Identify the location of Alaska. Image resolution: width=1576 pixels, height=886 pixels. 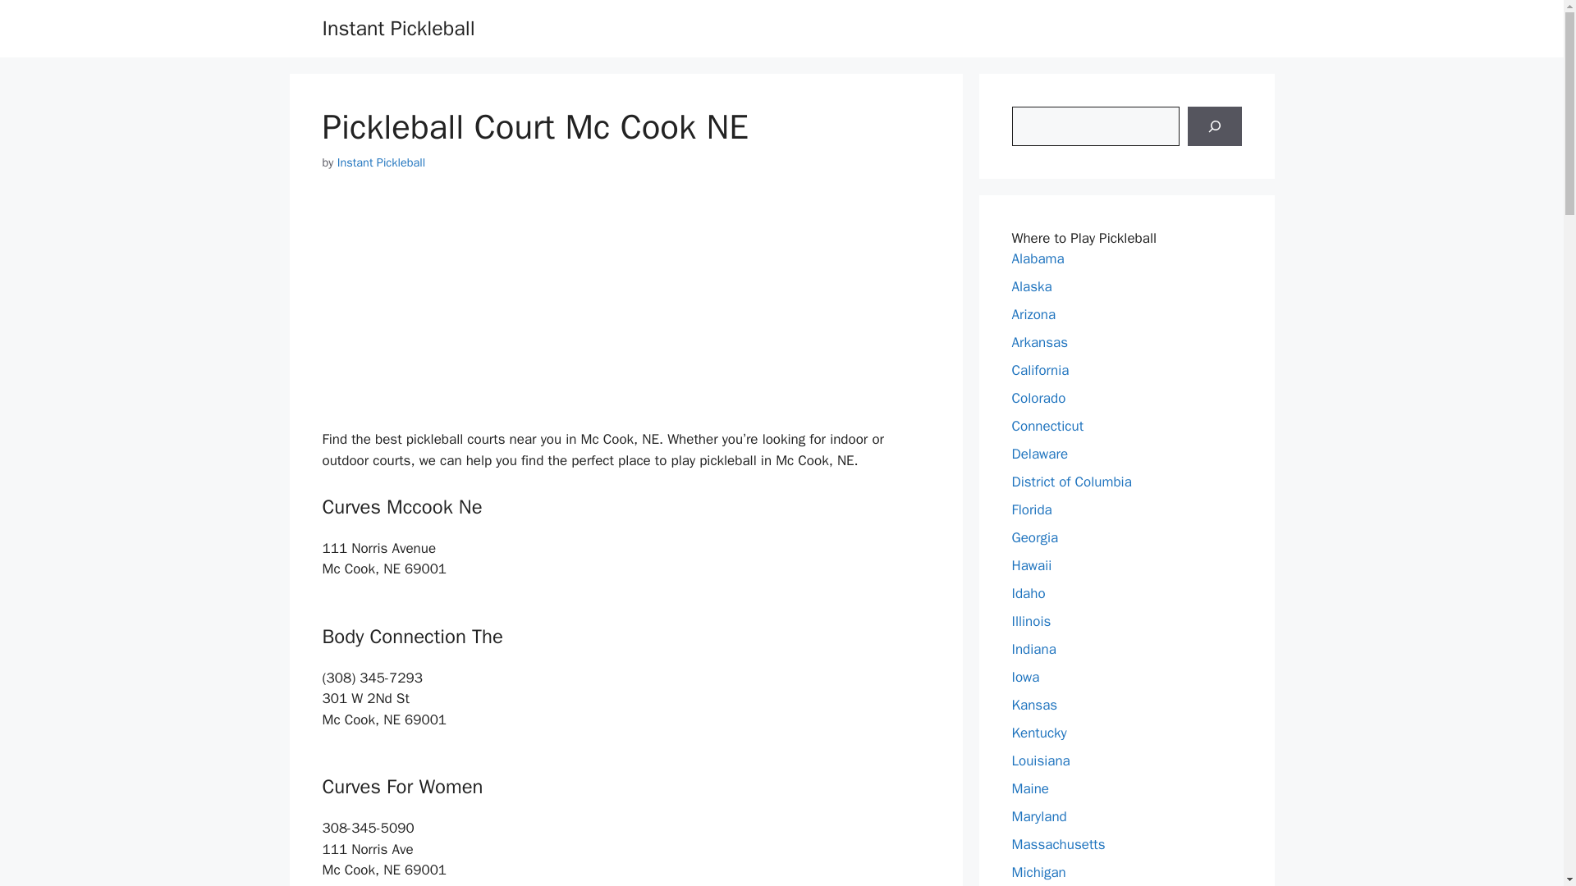
(1031, 286).